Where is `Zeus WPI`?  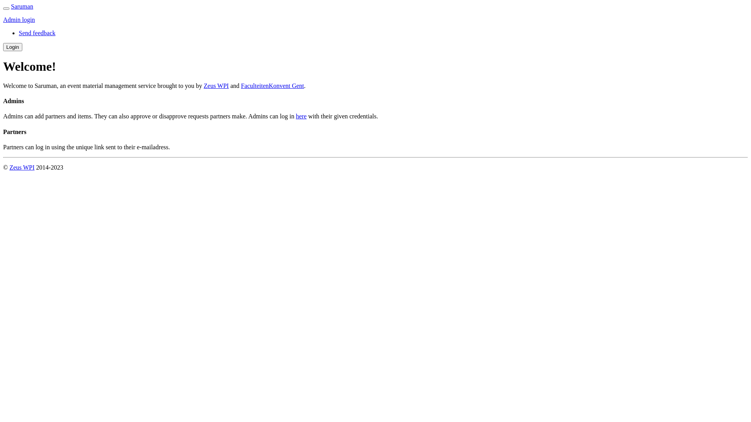
Zeus WPI is located at coordinates (22, 167).